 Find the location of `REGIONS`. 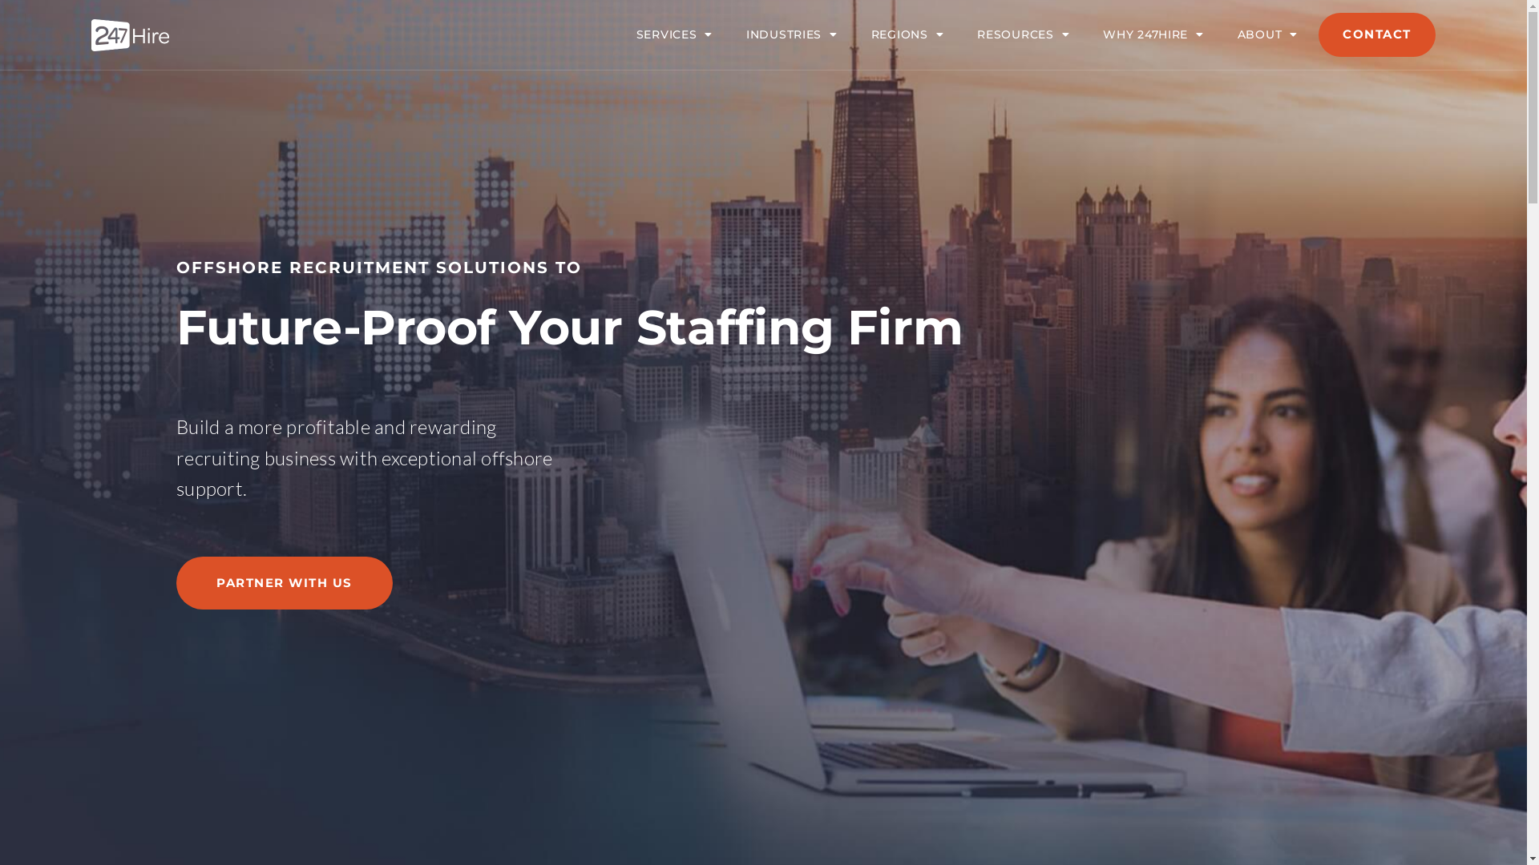

REGIONS is located at coordinates (907, 35).